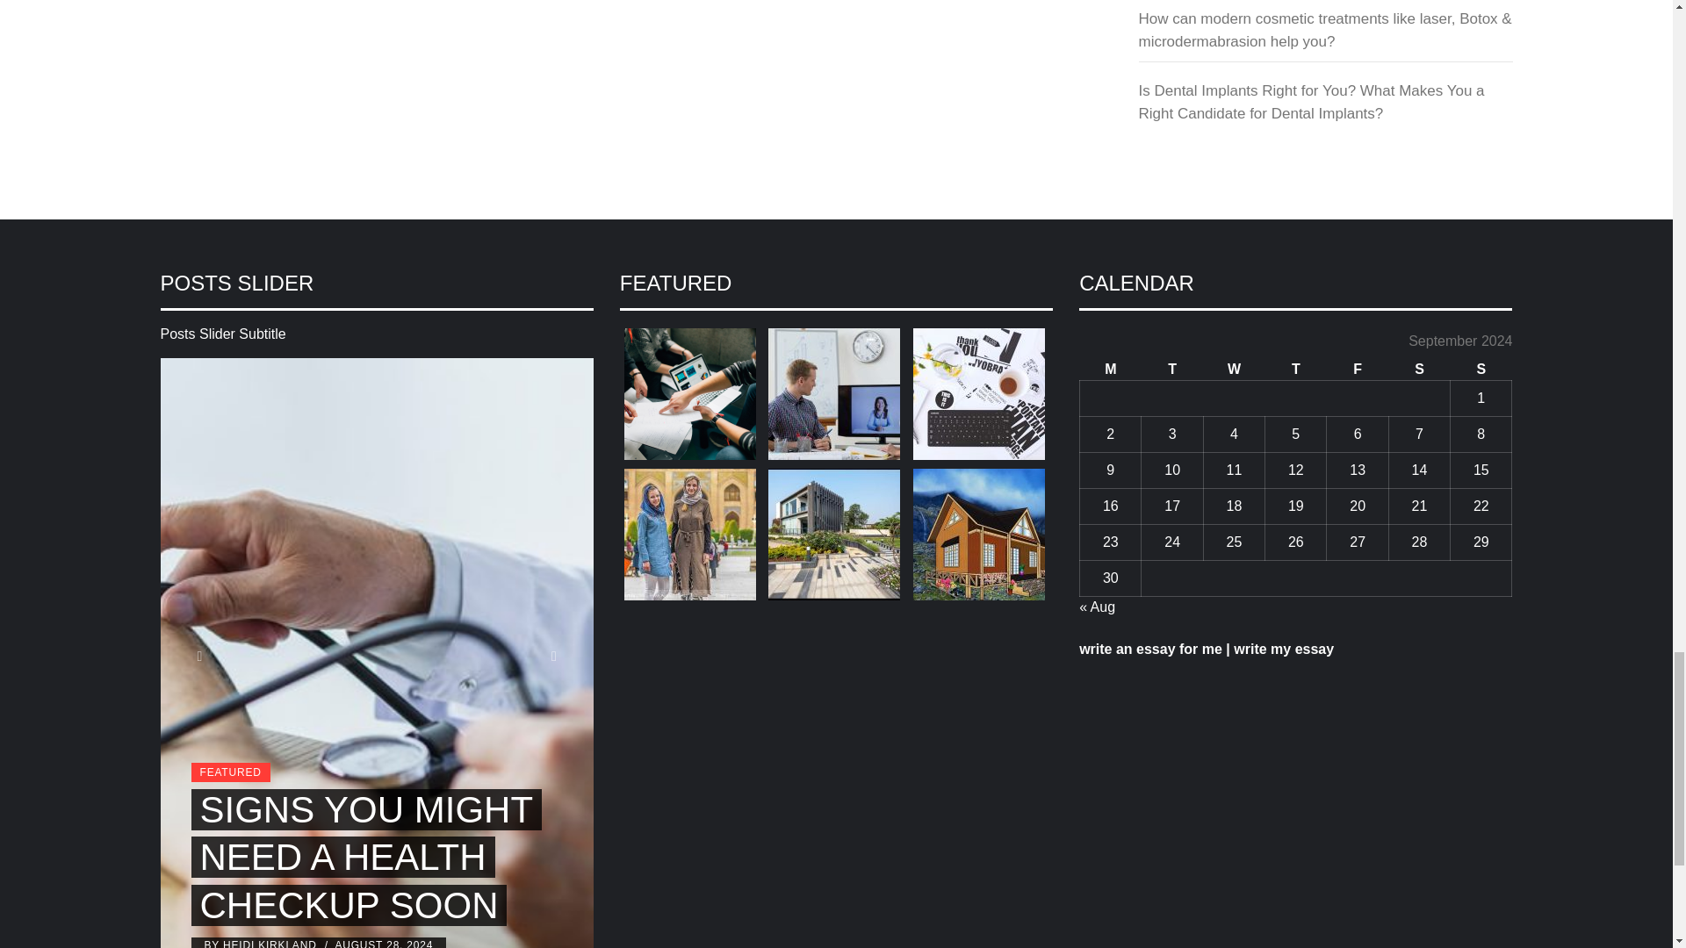 The image size is (1686, 948). What do you see at coordinates (1171, 370) in the screenshot?
I see `Tuesday` at bounding box center [1171, 370].